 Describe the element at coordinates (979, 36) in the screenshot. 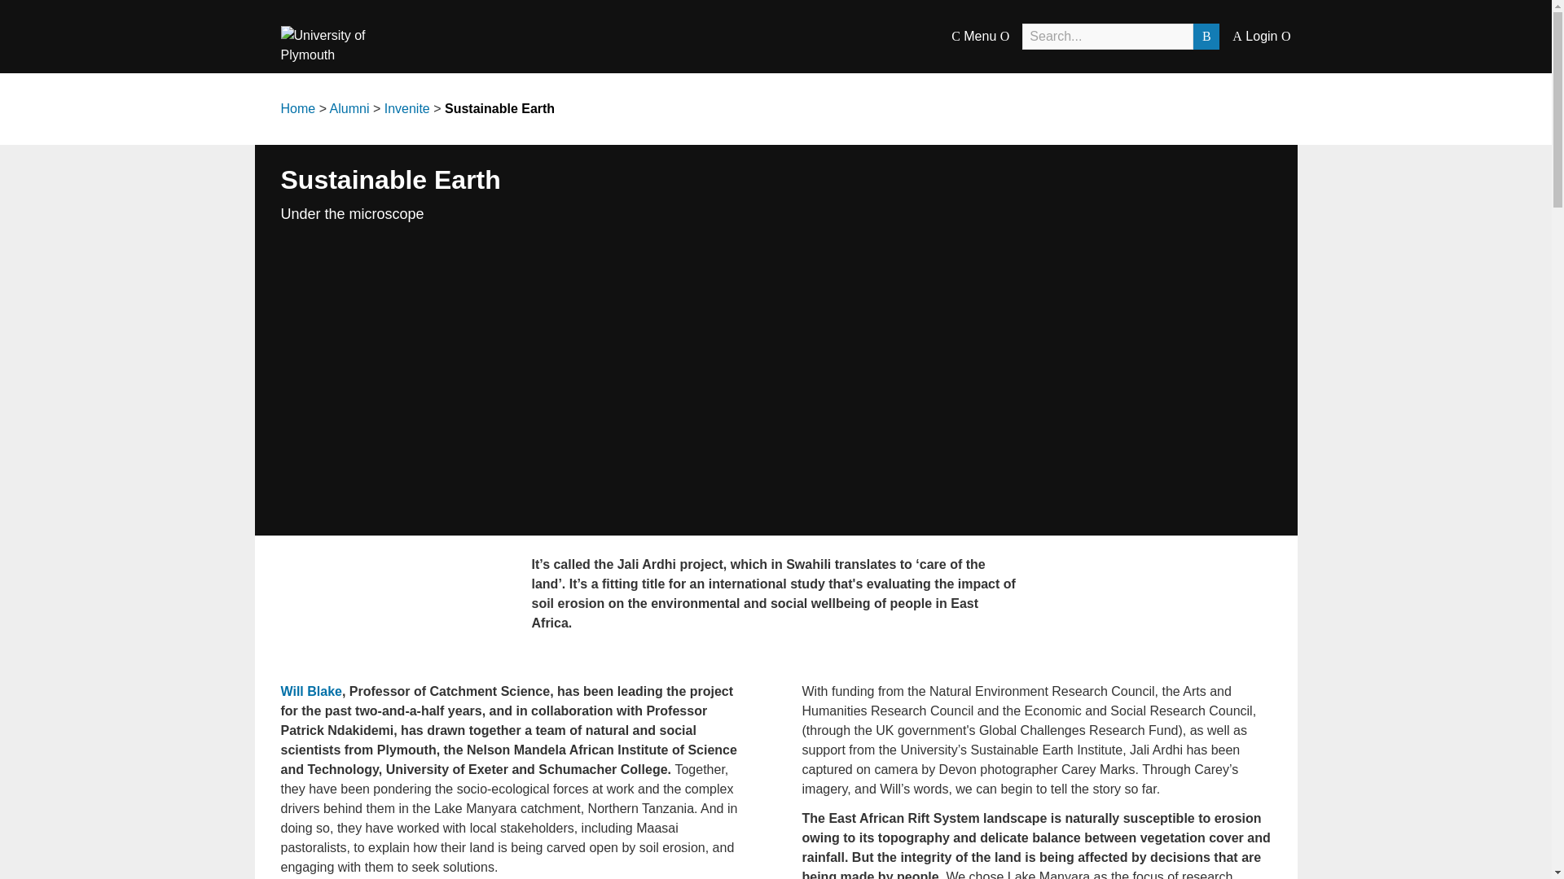

I see `C Menu O` at that location.